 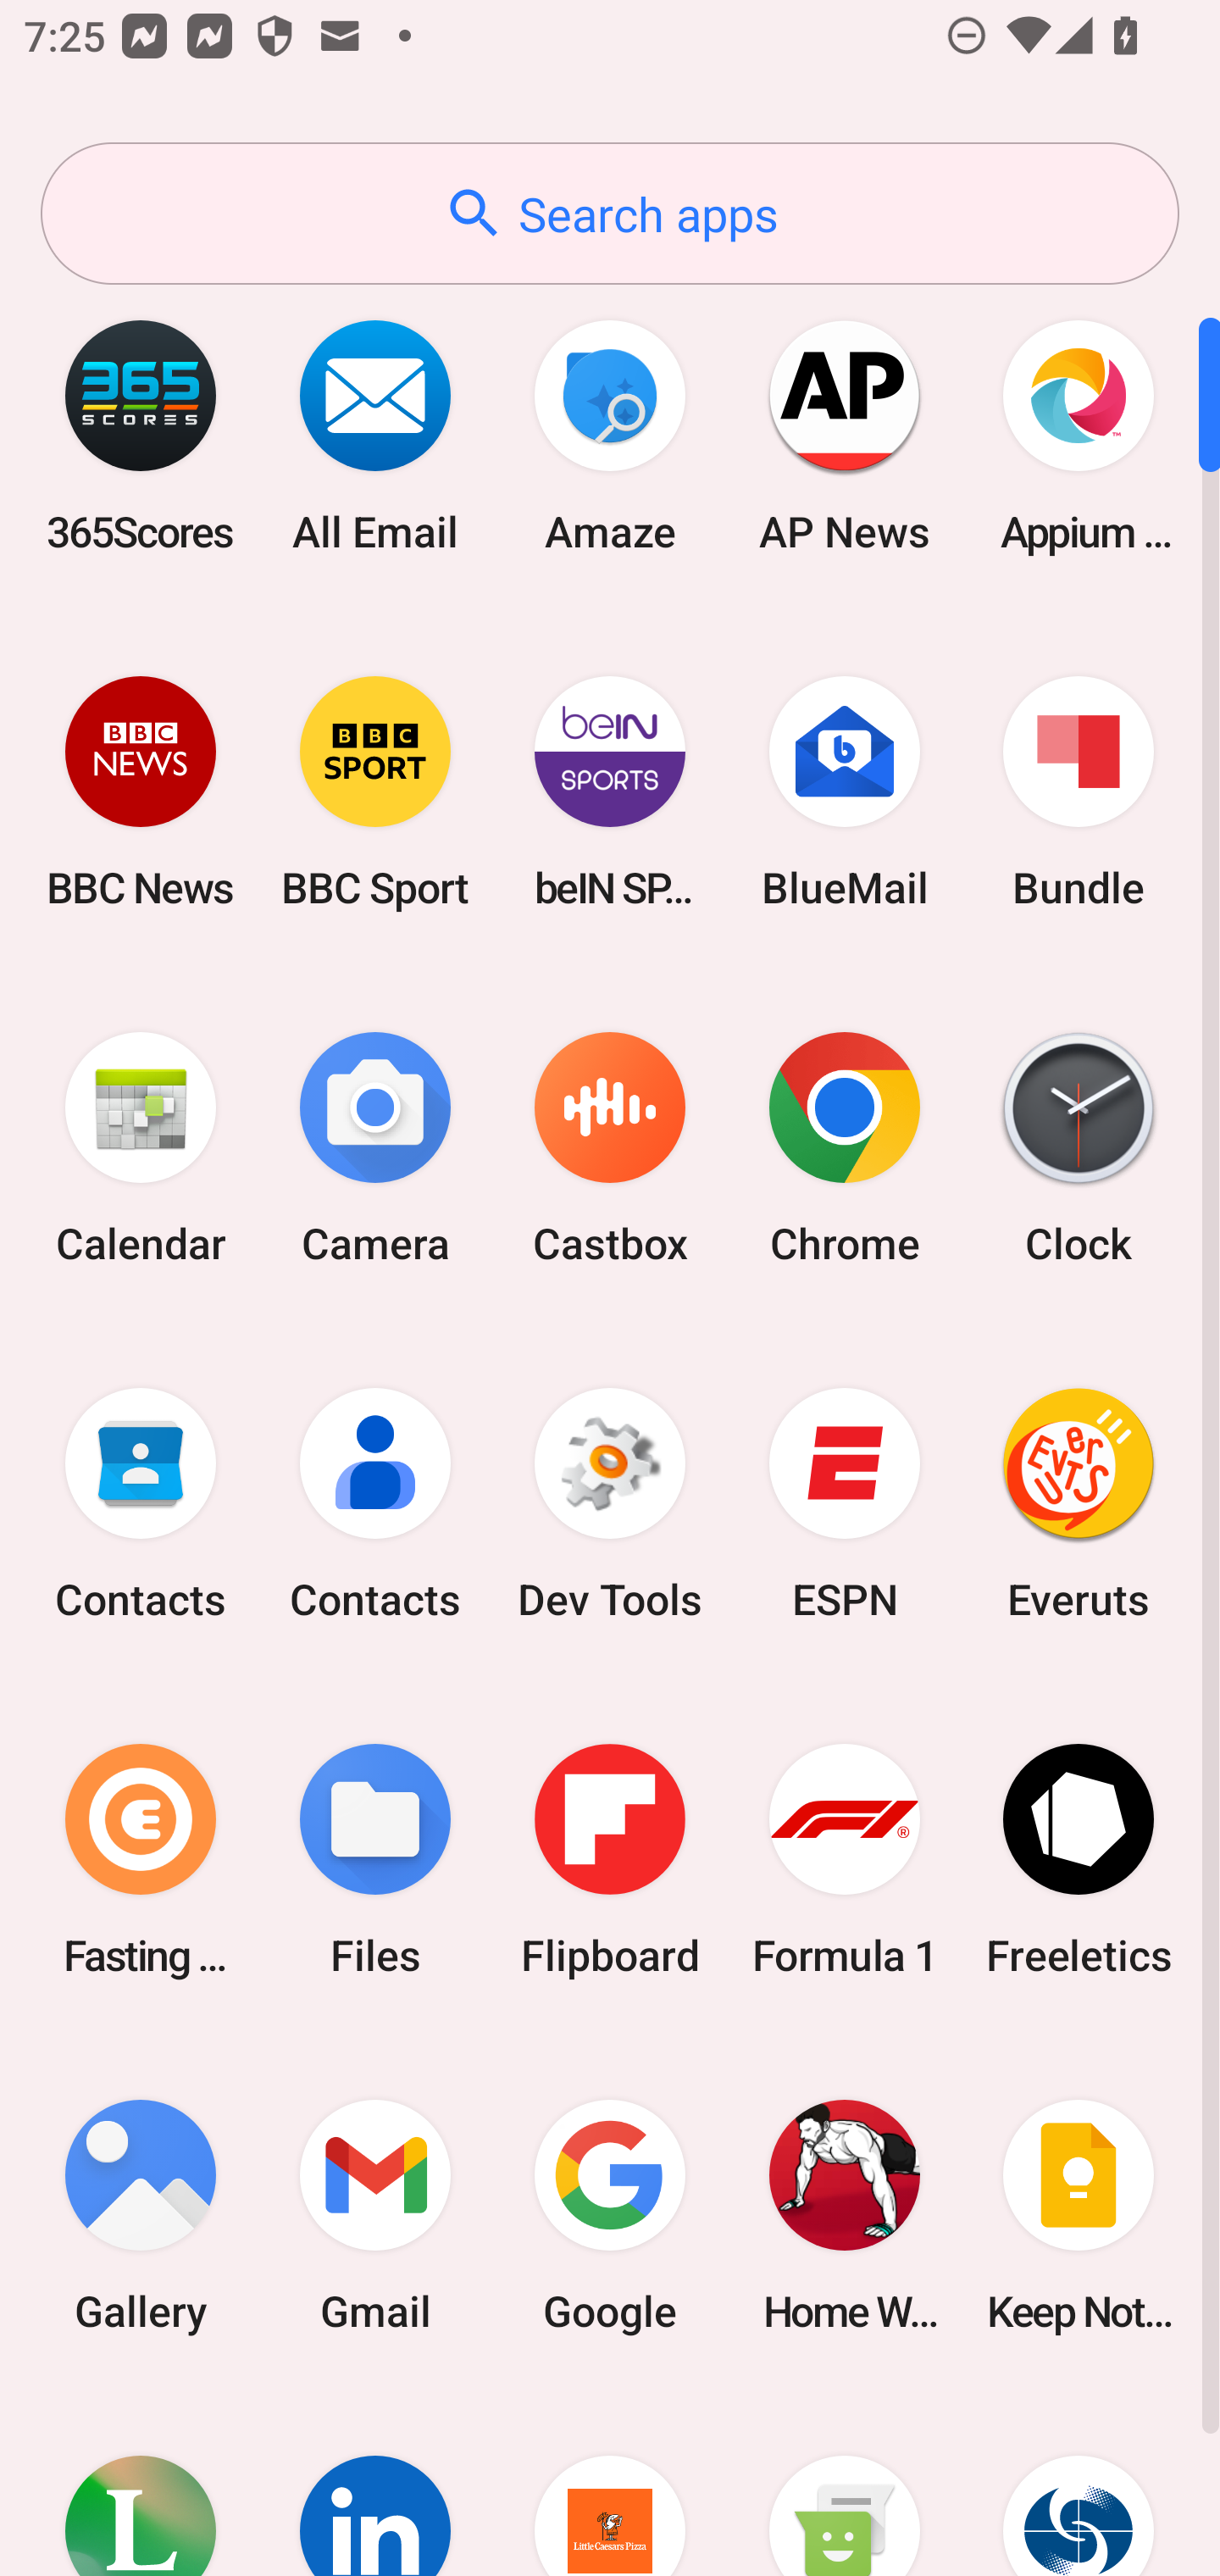 I want to click on Everuts, so click(x=1079, y=1504).